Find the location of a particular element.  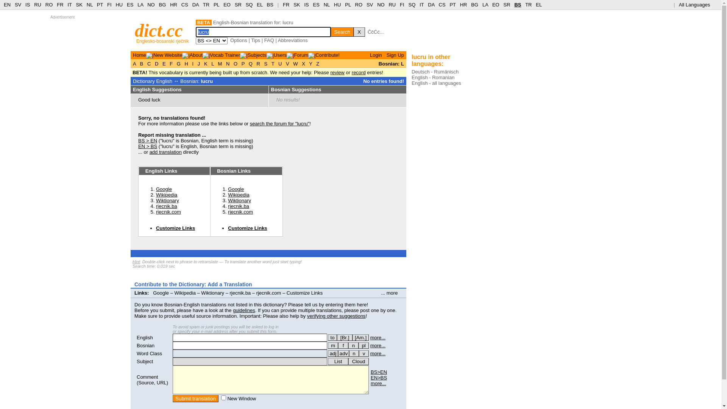

rjecnik.ba is located at coordinates (239, 206).